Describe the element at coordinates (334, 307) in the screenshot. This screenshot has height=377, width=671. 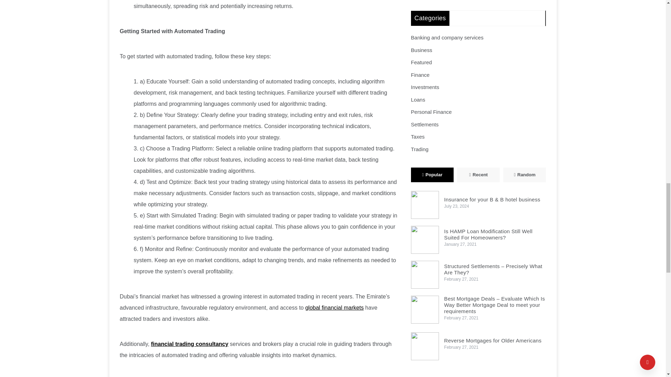
I see `global financial markets` at that location.